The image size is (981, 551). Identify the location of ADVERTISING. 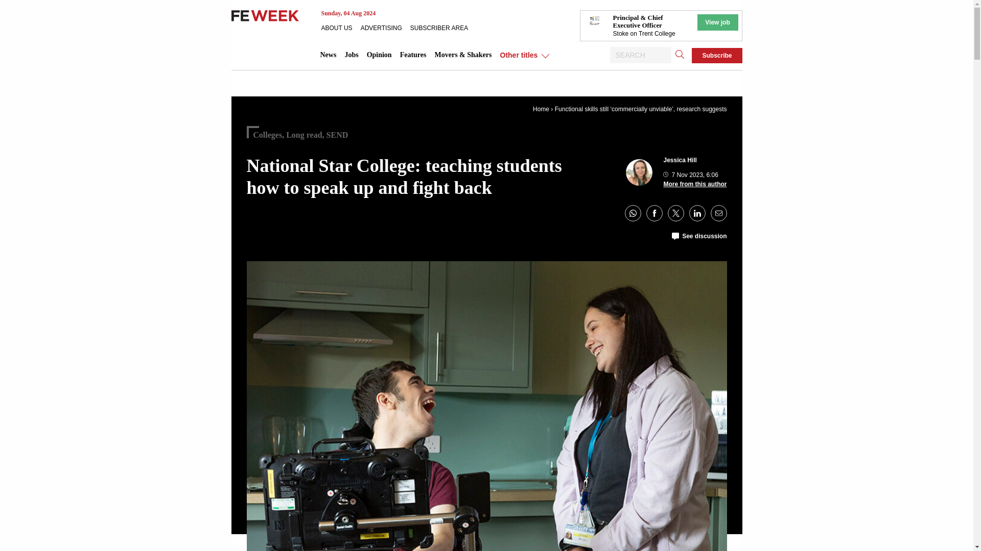
(385, 28).